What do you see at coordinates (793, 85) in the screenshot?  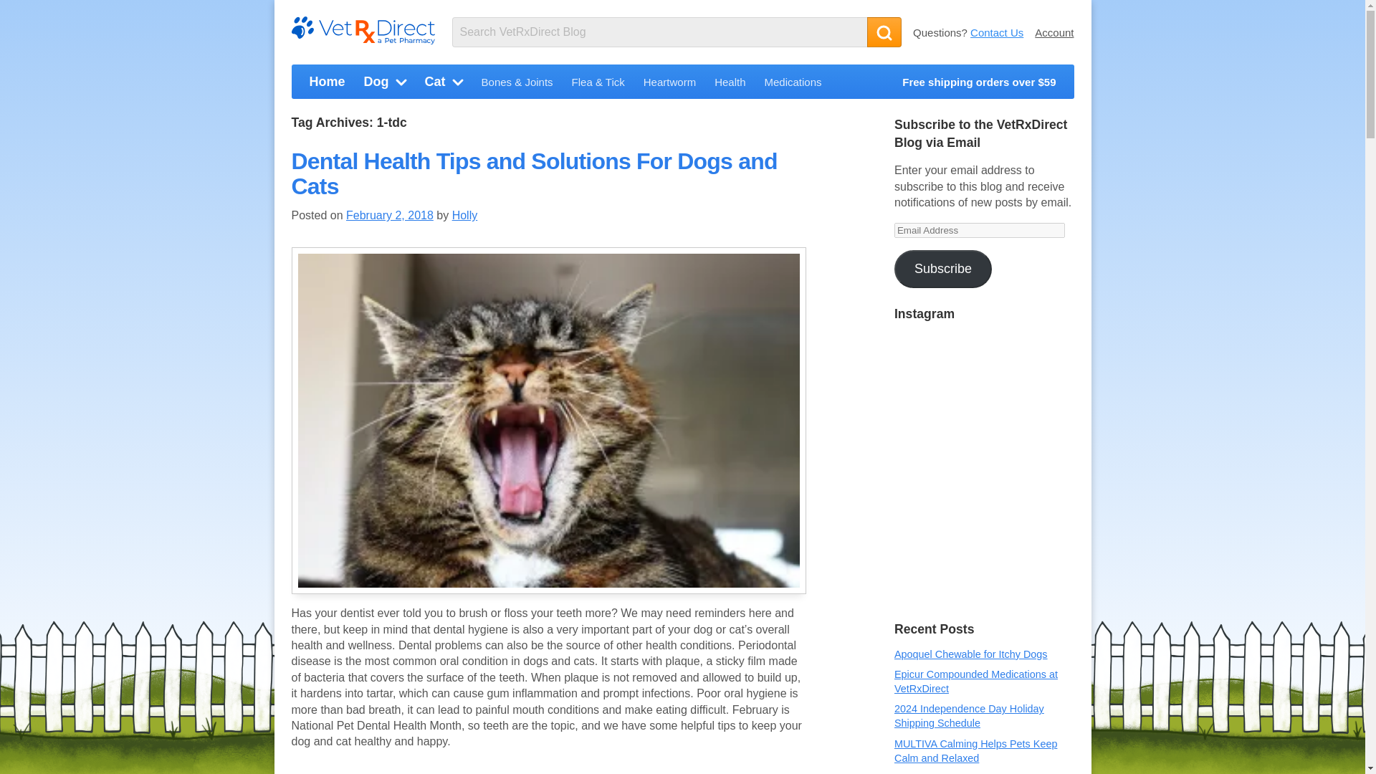 I see `Medications` at bounding box center [793, 85].